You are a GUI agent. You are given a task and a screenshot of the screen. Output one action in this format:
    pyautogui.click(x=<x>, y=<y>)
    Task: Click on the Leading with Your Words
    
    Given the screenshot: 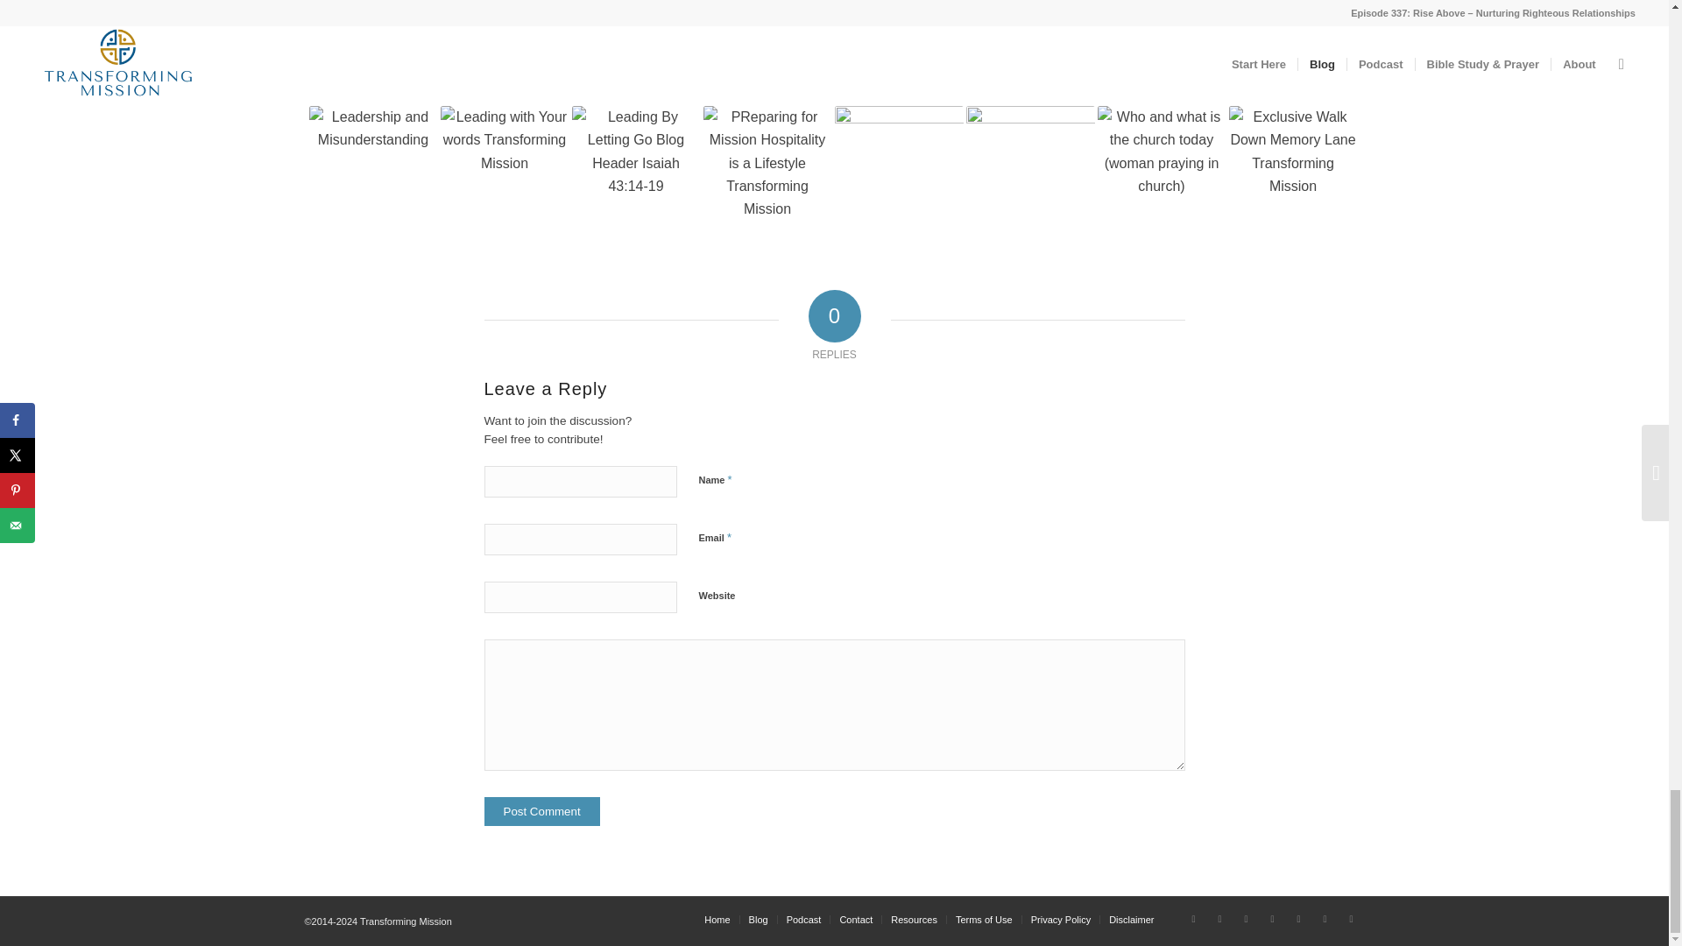 What is the action you would take?
    pyautogui.click(x=503, y=170)
    